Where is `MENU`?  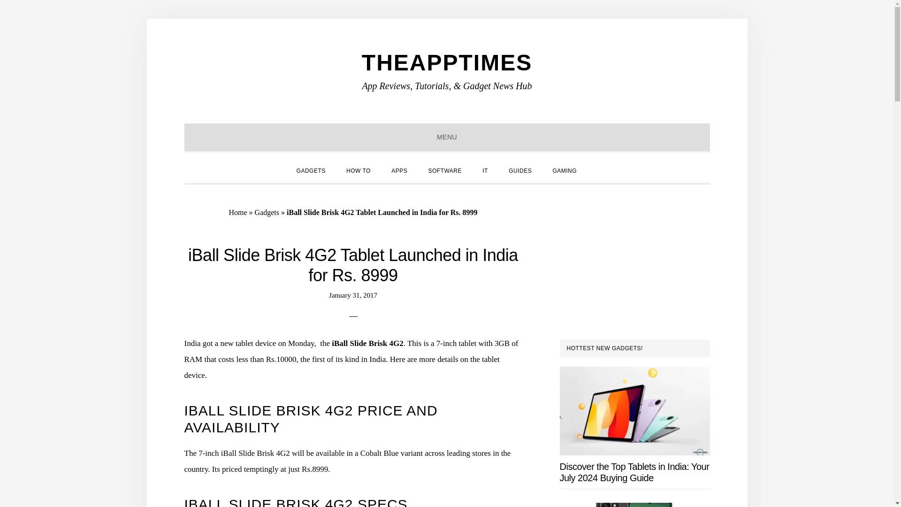
MENU is located at coordinates (447, 137).